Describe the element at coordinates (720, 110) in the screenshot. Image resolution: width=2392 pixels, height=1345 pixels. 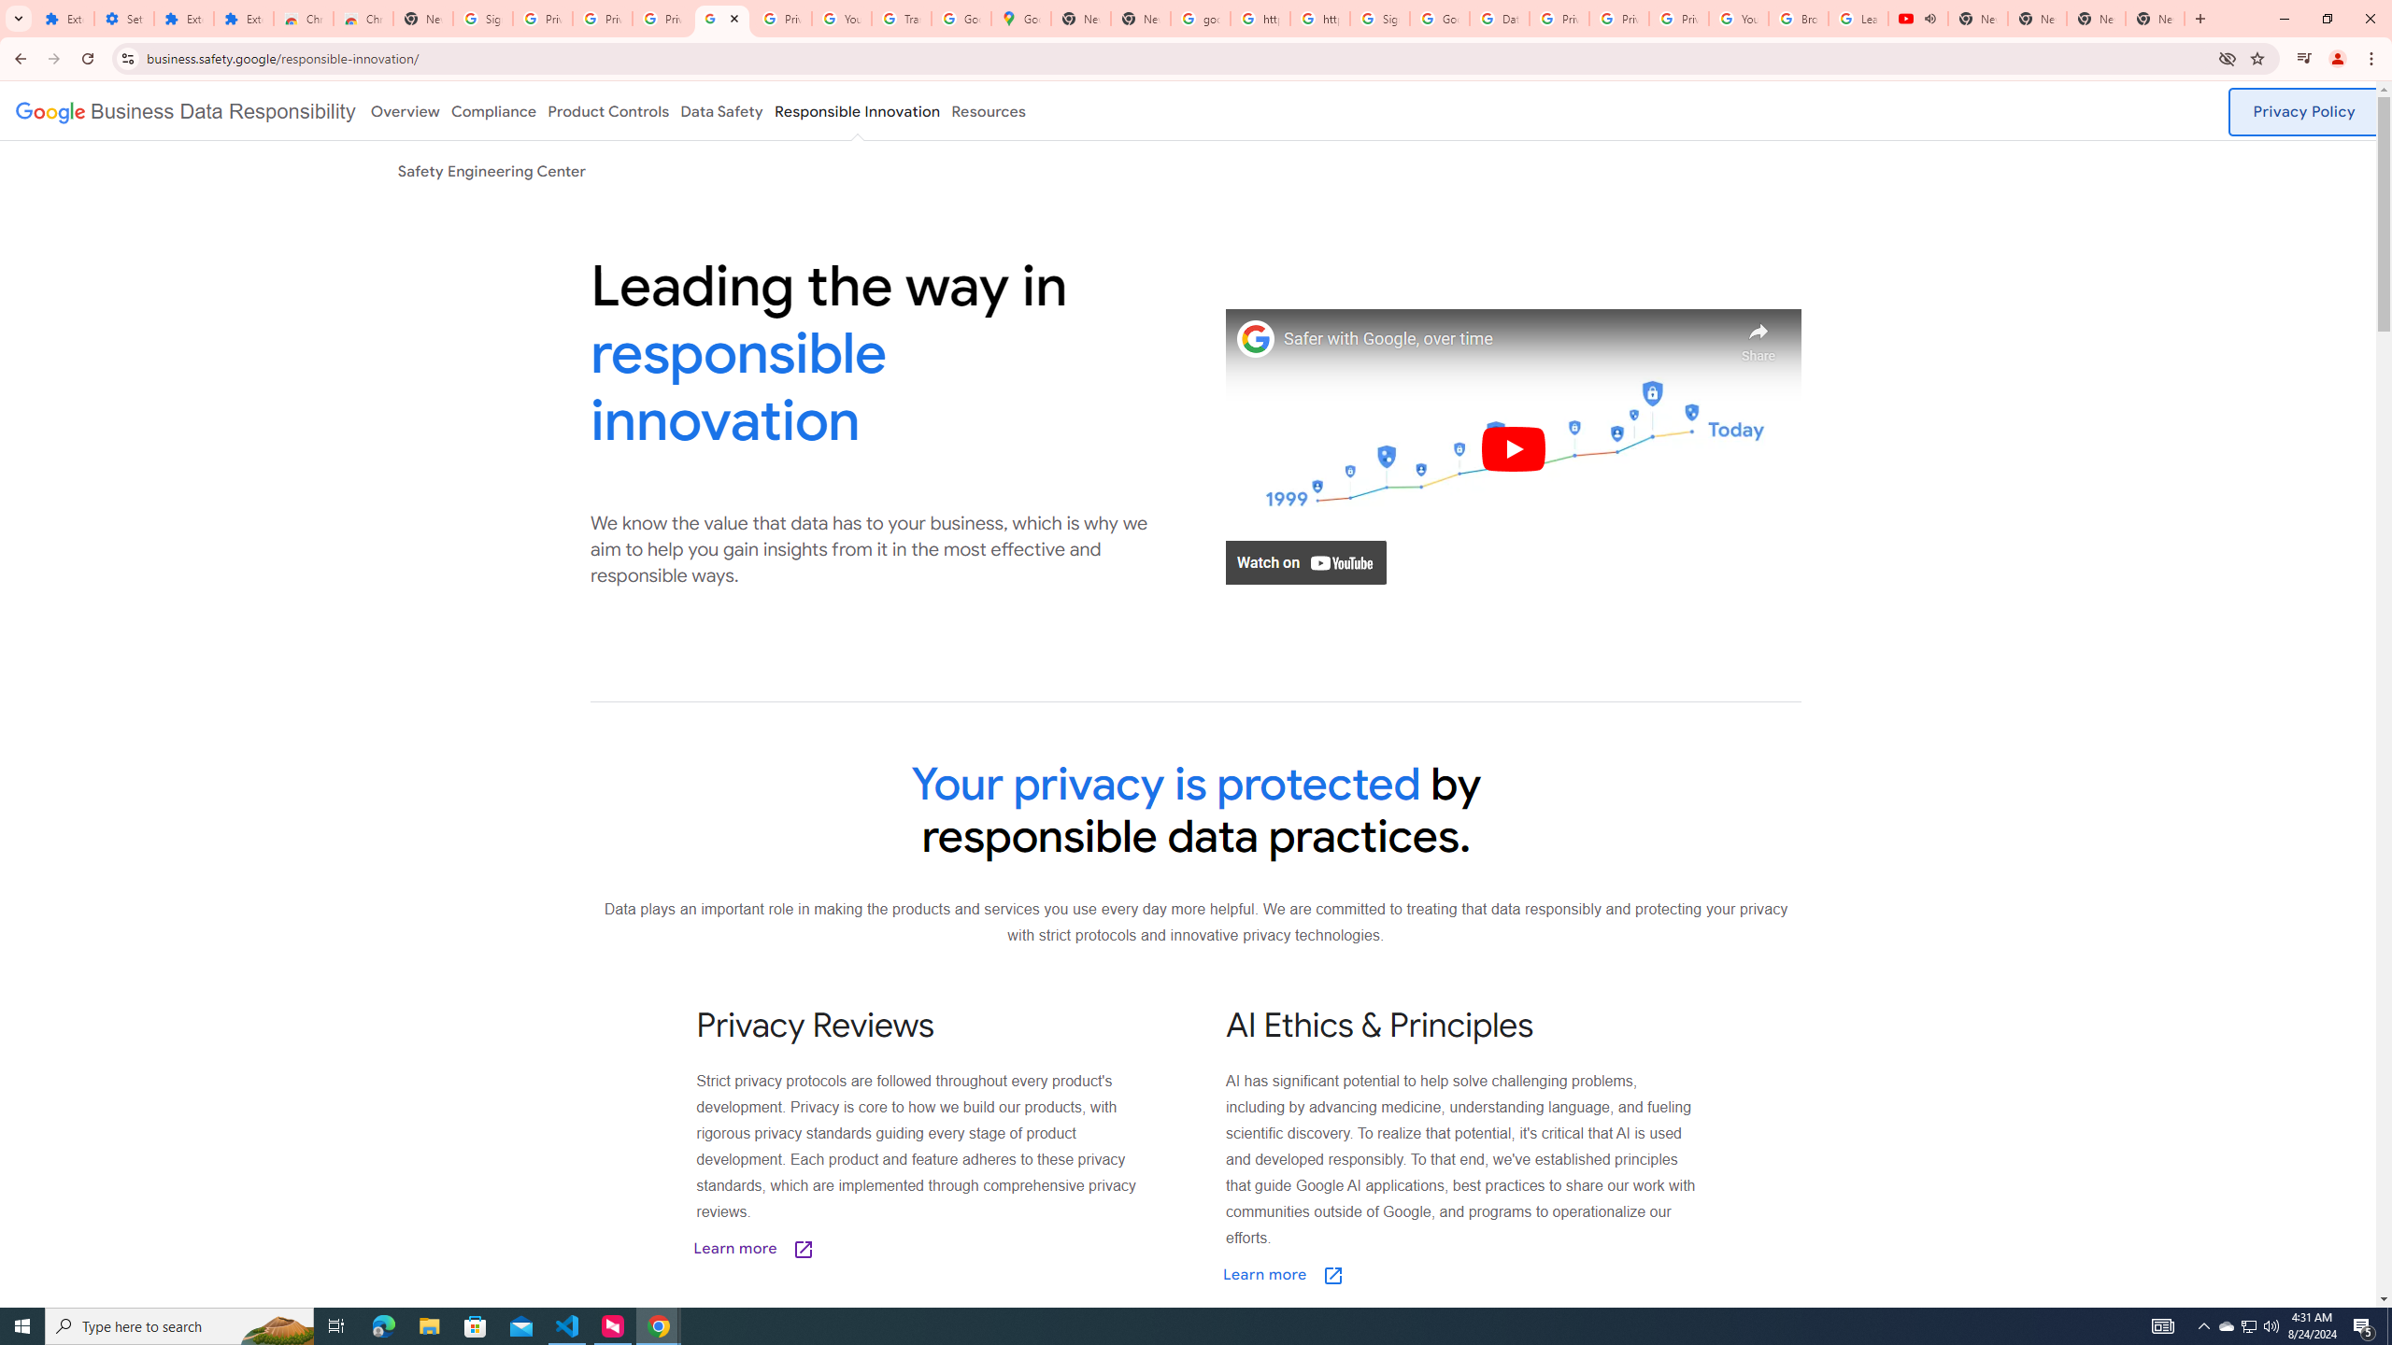
I see `Data Safety` at that location.